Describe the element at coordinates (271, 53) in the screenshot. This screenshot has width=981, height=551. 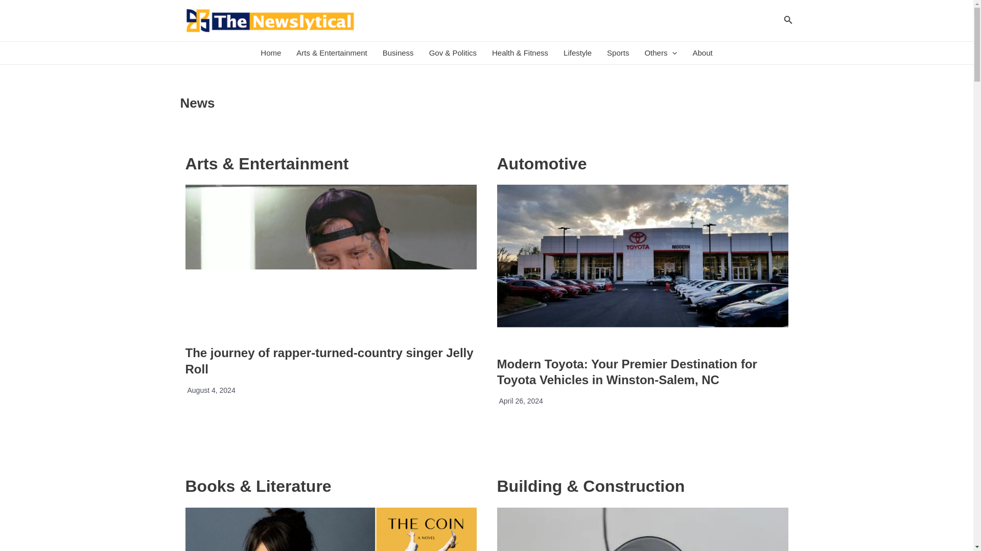
I see `Home` at that location.